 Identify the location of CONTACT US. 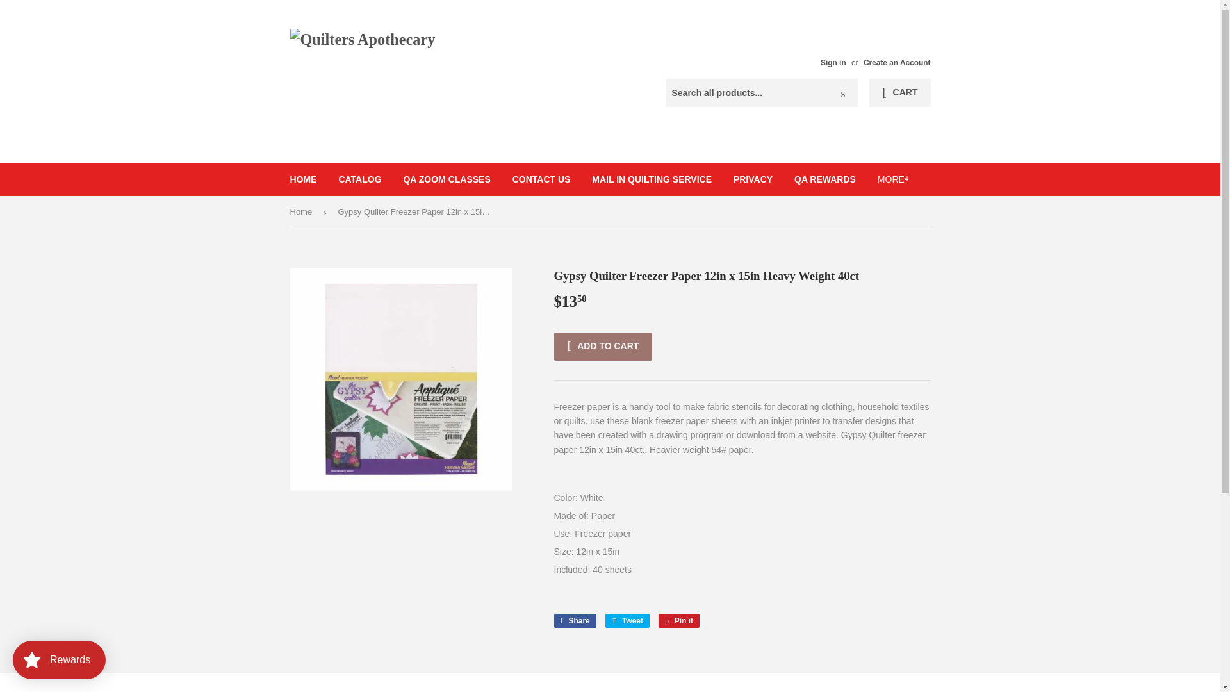
(542, 179).